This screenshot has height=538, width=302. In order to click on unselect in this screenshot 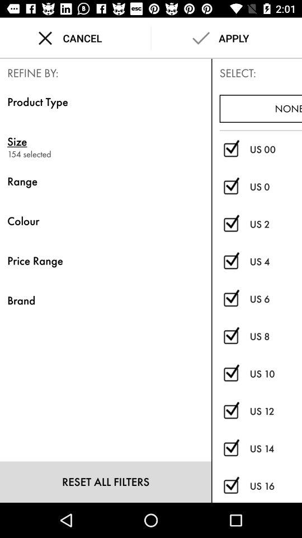, I will do `click(230, 486)`.